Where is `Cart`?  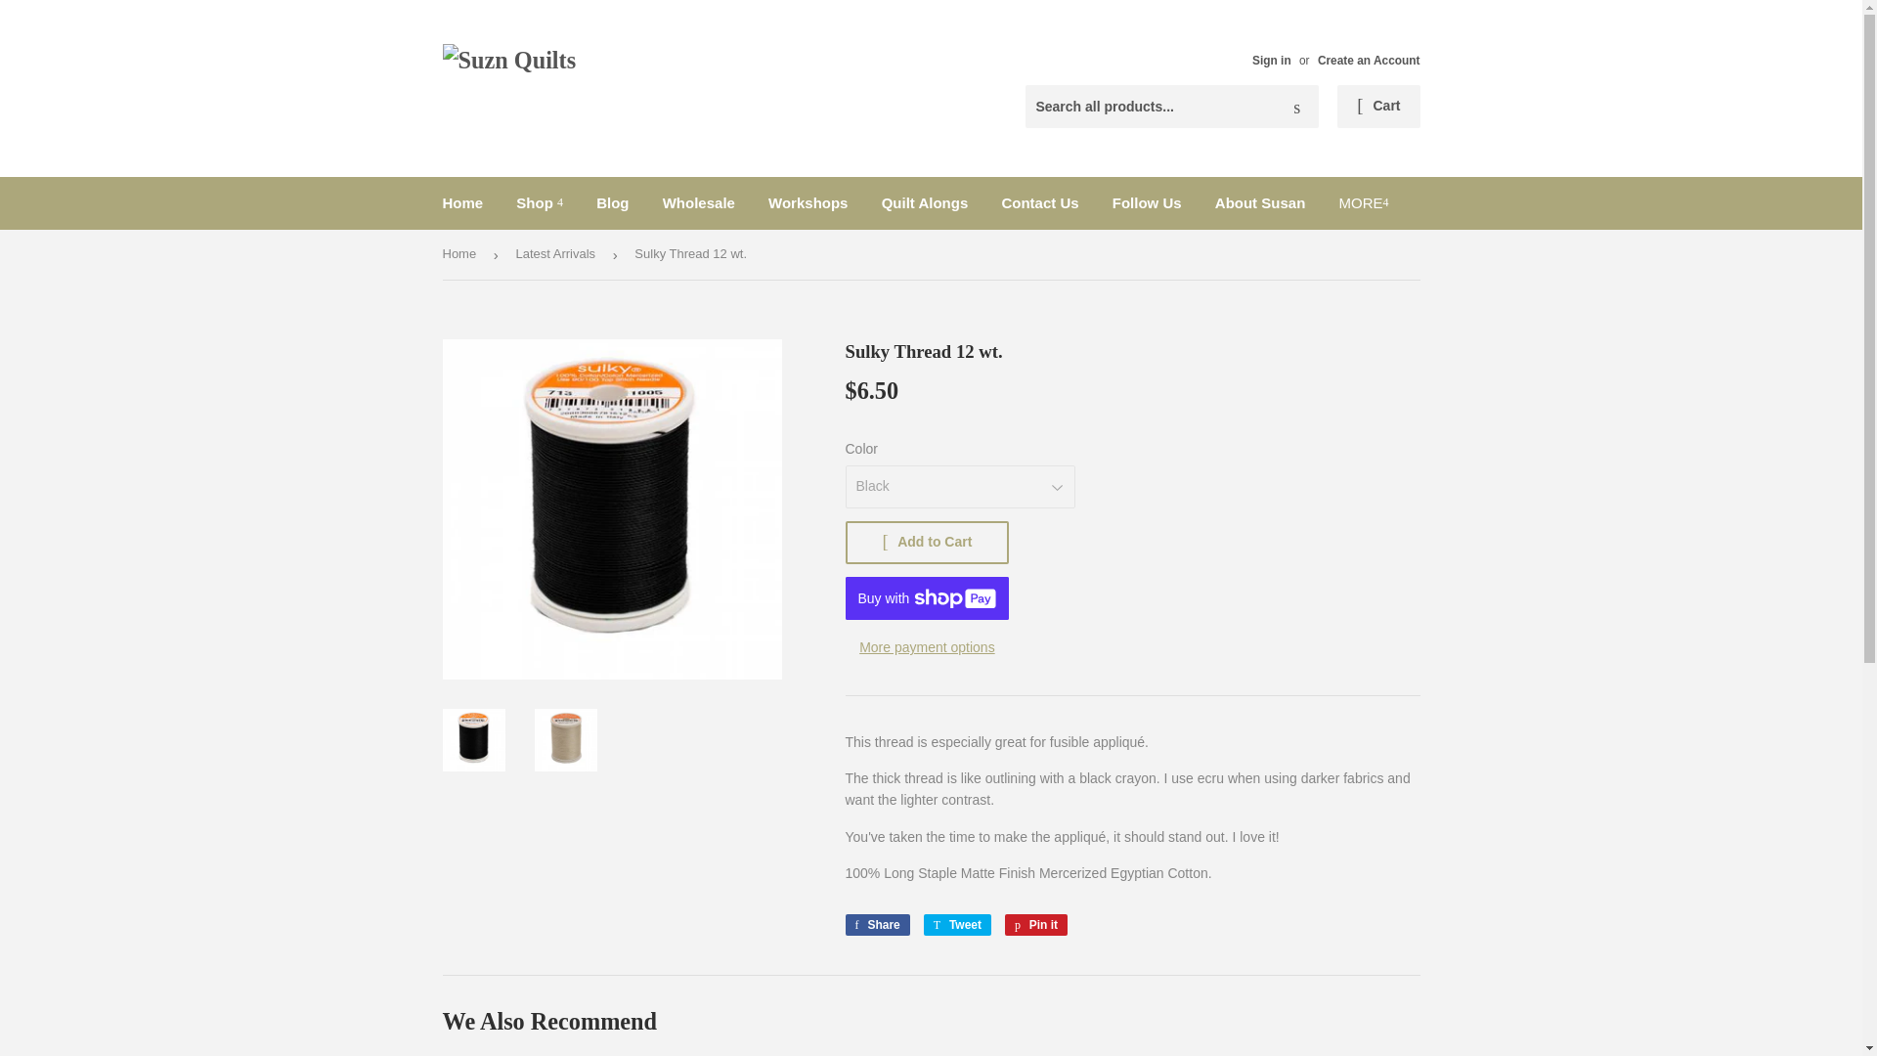 Cart is located at coordinates (1377, 106).